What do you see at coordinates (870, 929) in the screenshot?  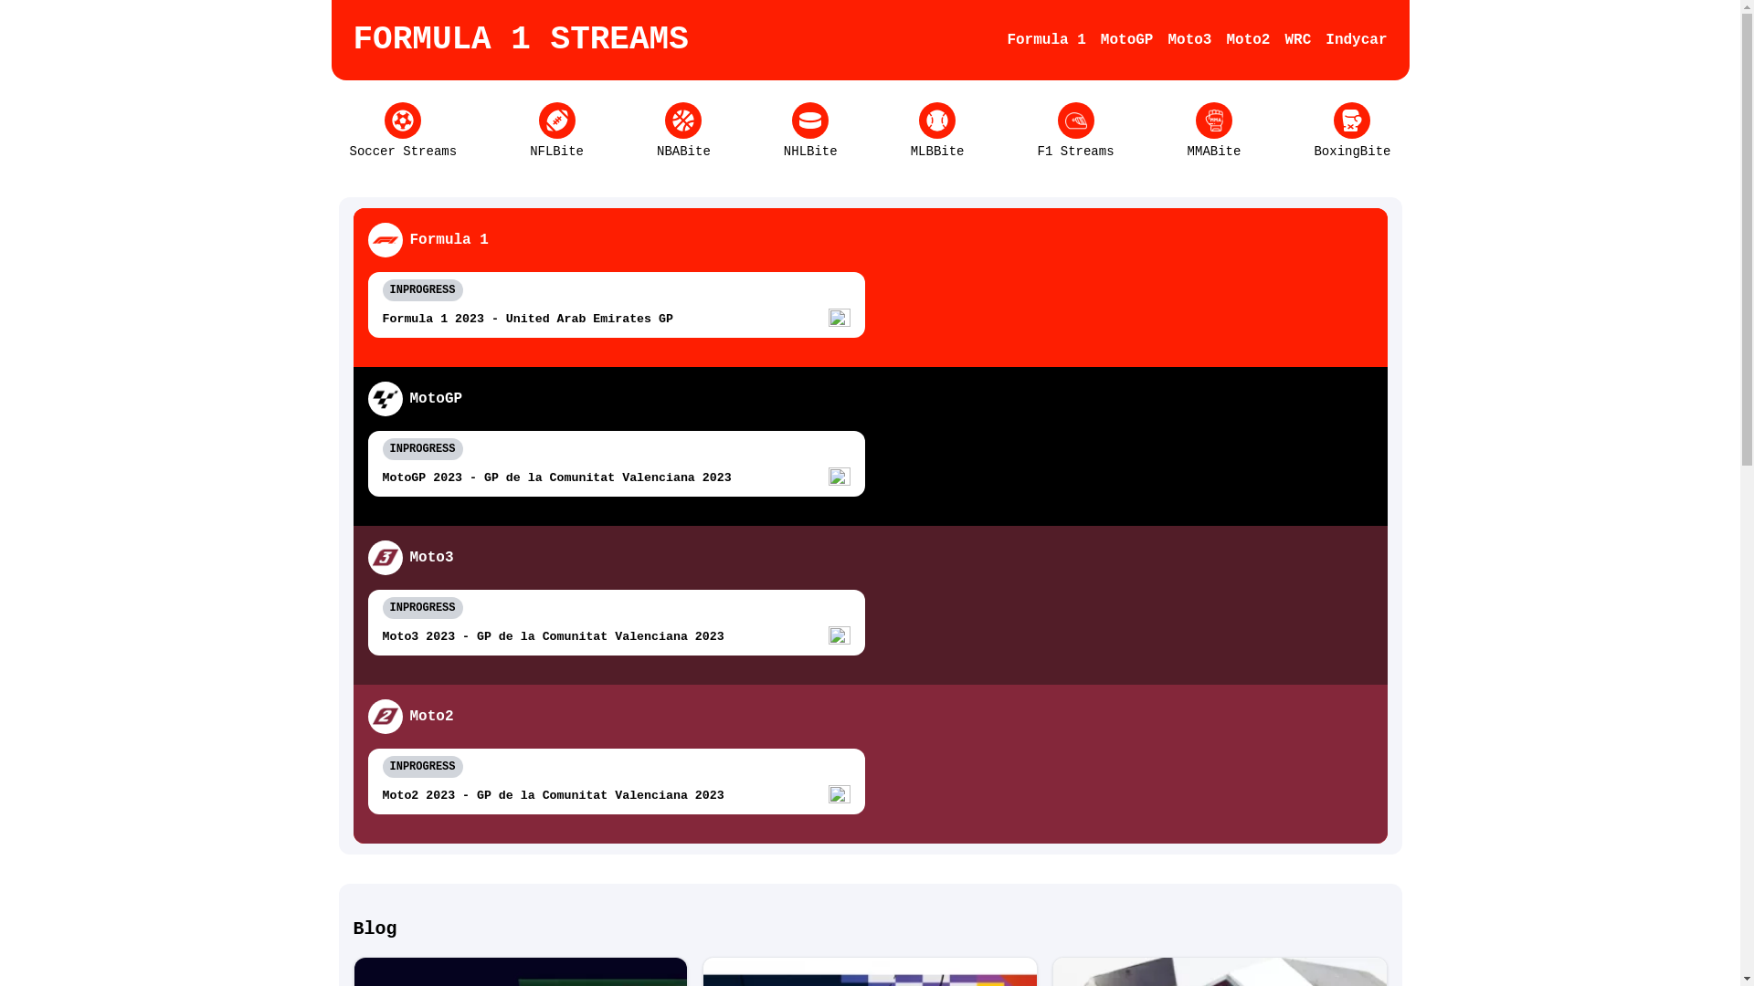 I see `Blog` at bounding box center [870, 929].